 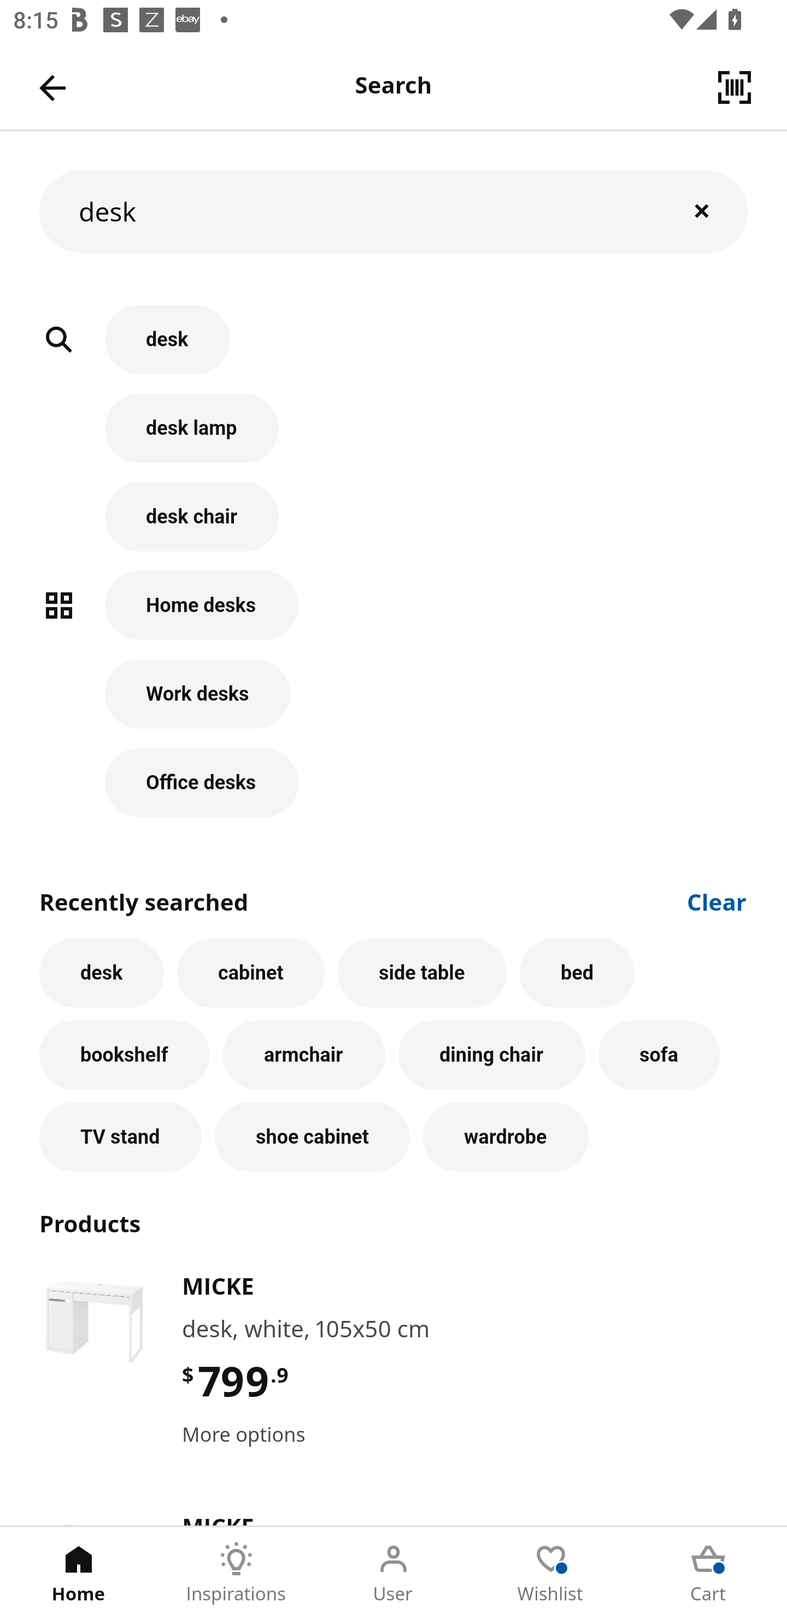 What do you see at coordinates (393, 703) in the screenshot?
I see `Work desks` at bounding box center [393, 703].